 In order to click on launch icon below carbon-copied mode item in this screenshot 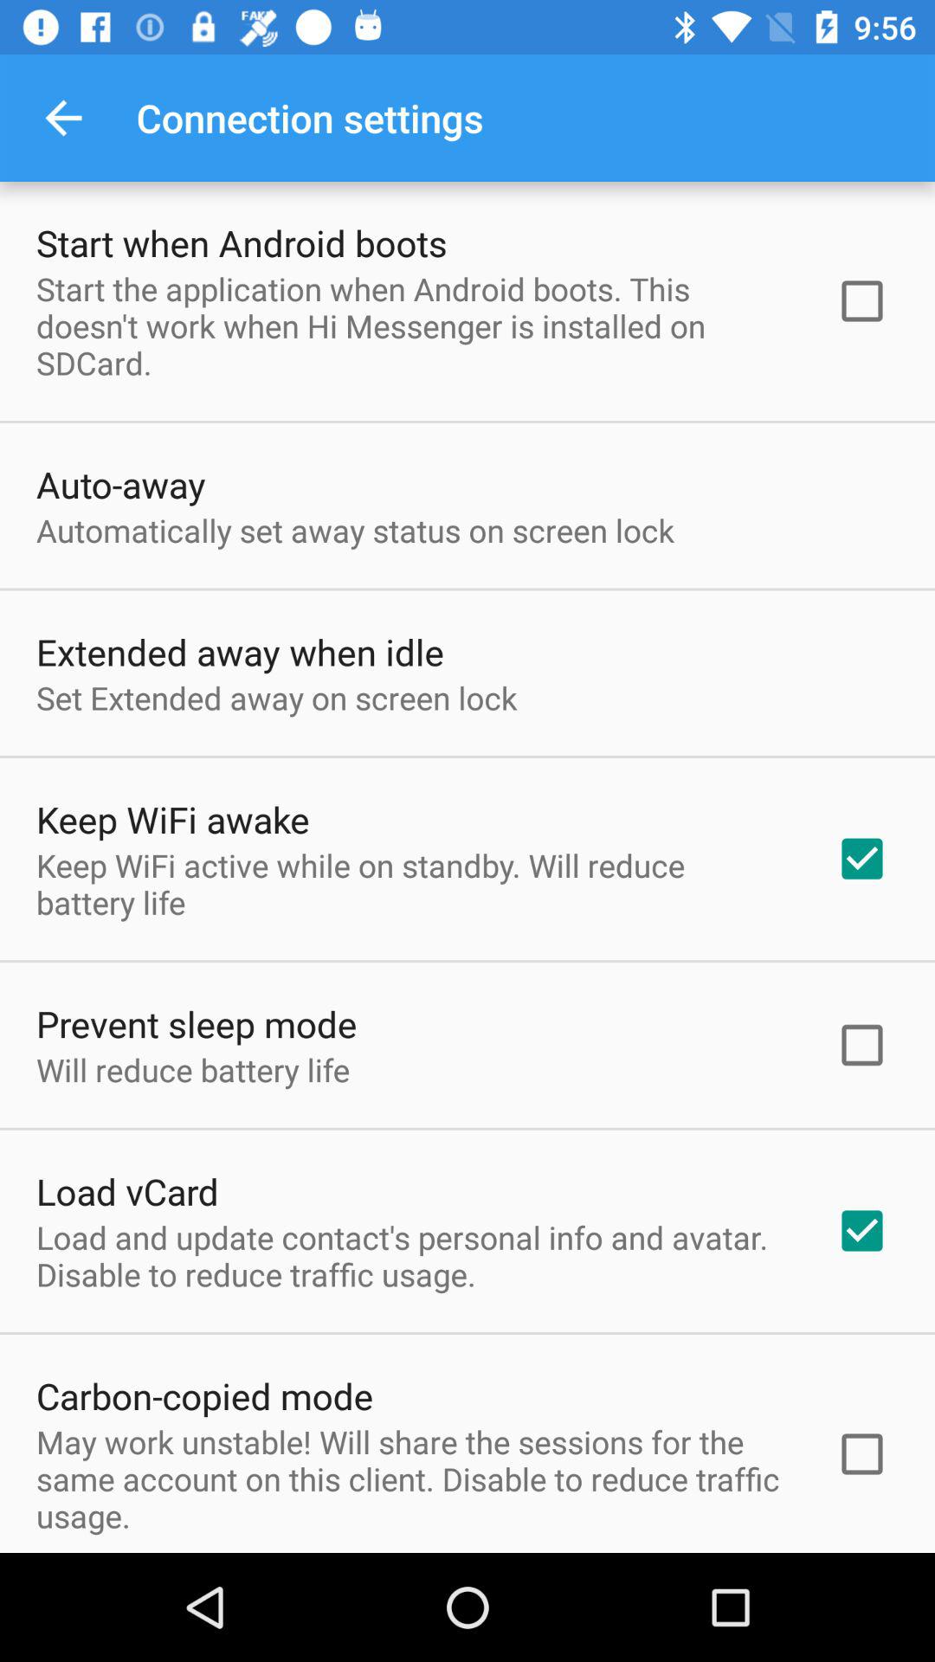, I will do `click(413, 1478)`.